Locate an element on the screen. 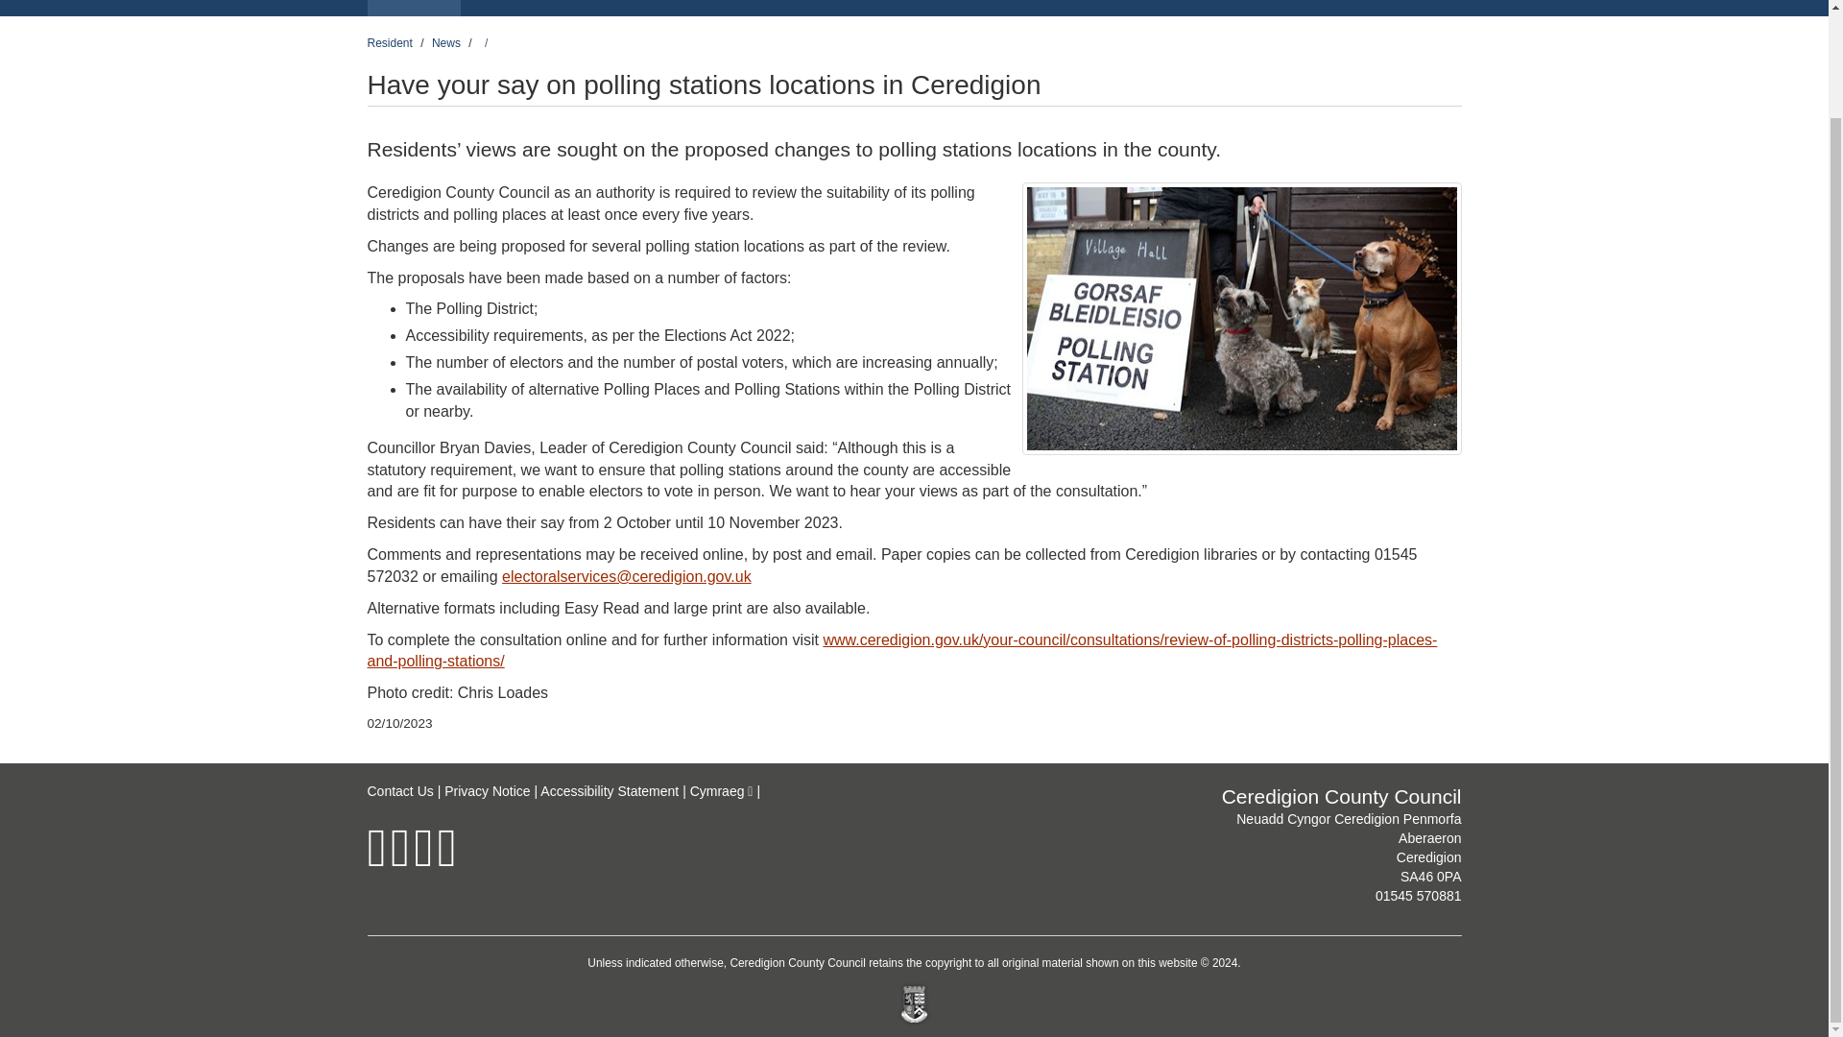 This screenshot has width=1843, height=1037. Cymraeg is located at coordinates (1423, 8).